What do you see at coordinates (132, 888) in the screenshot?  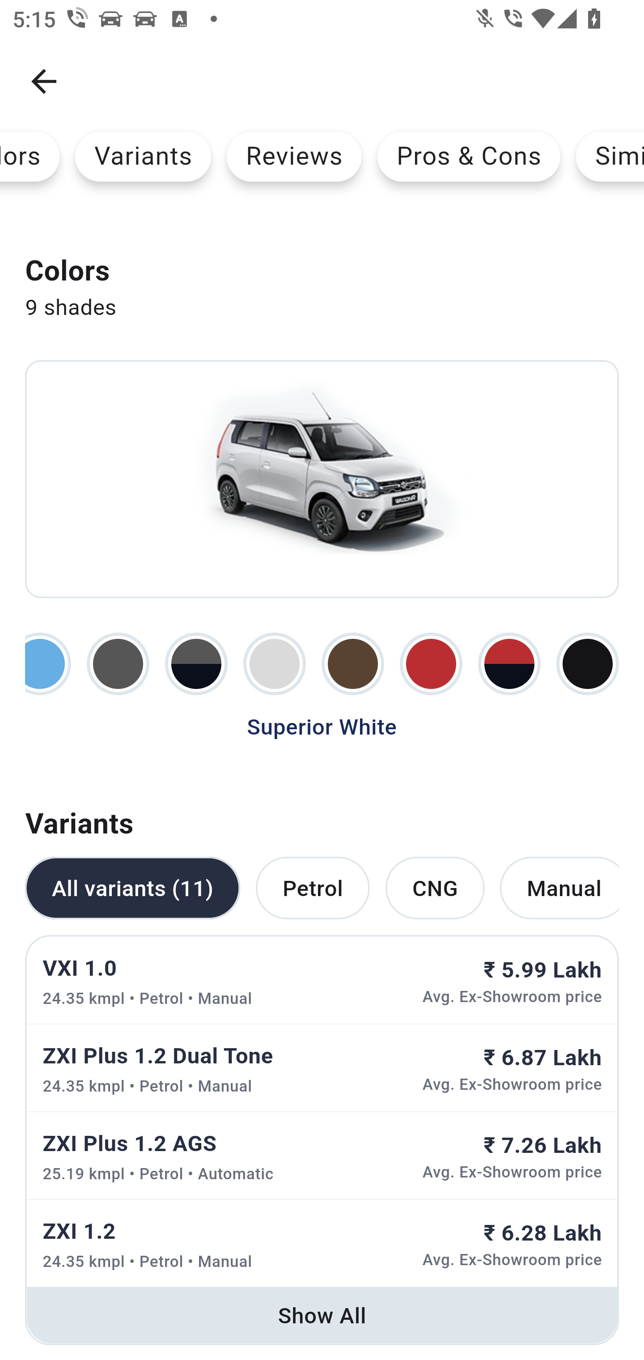 I see `All variants (11)` at bounding box center [132, 888].